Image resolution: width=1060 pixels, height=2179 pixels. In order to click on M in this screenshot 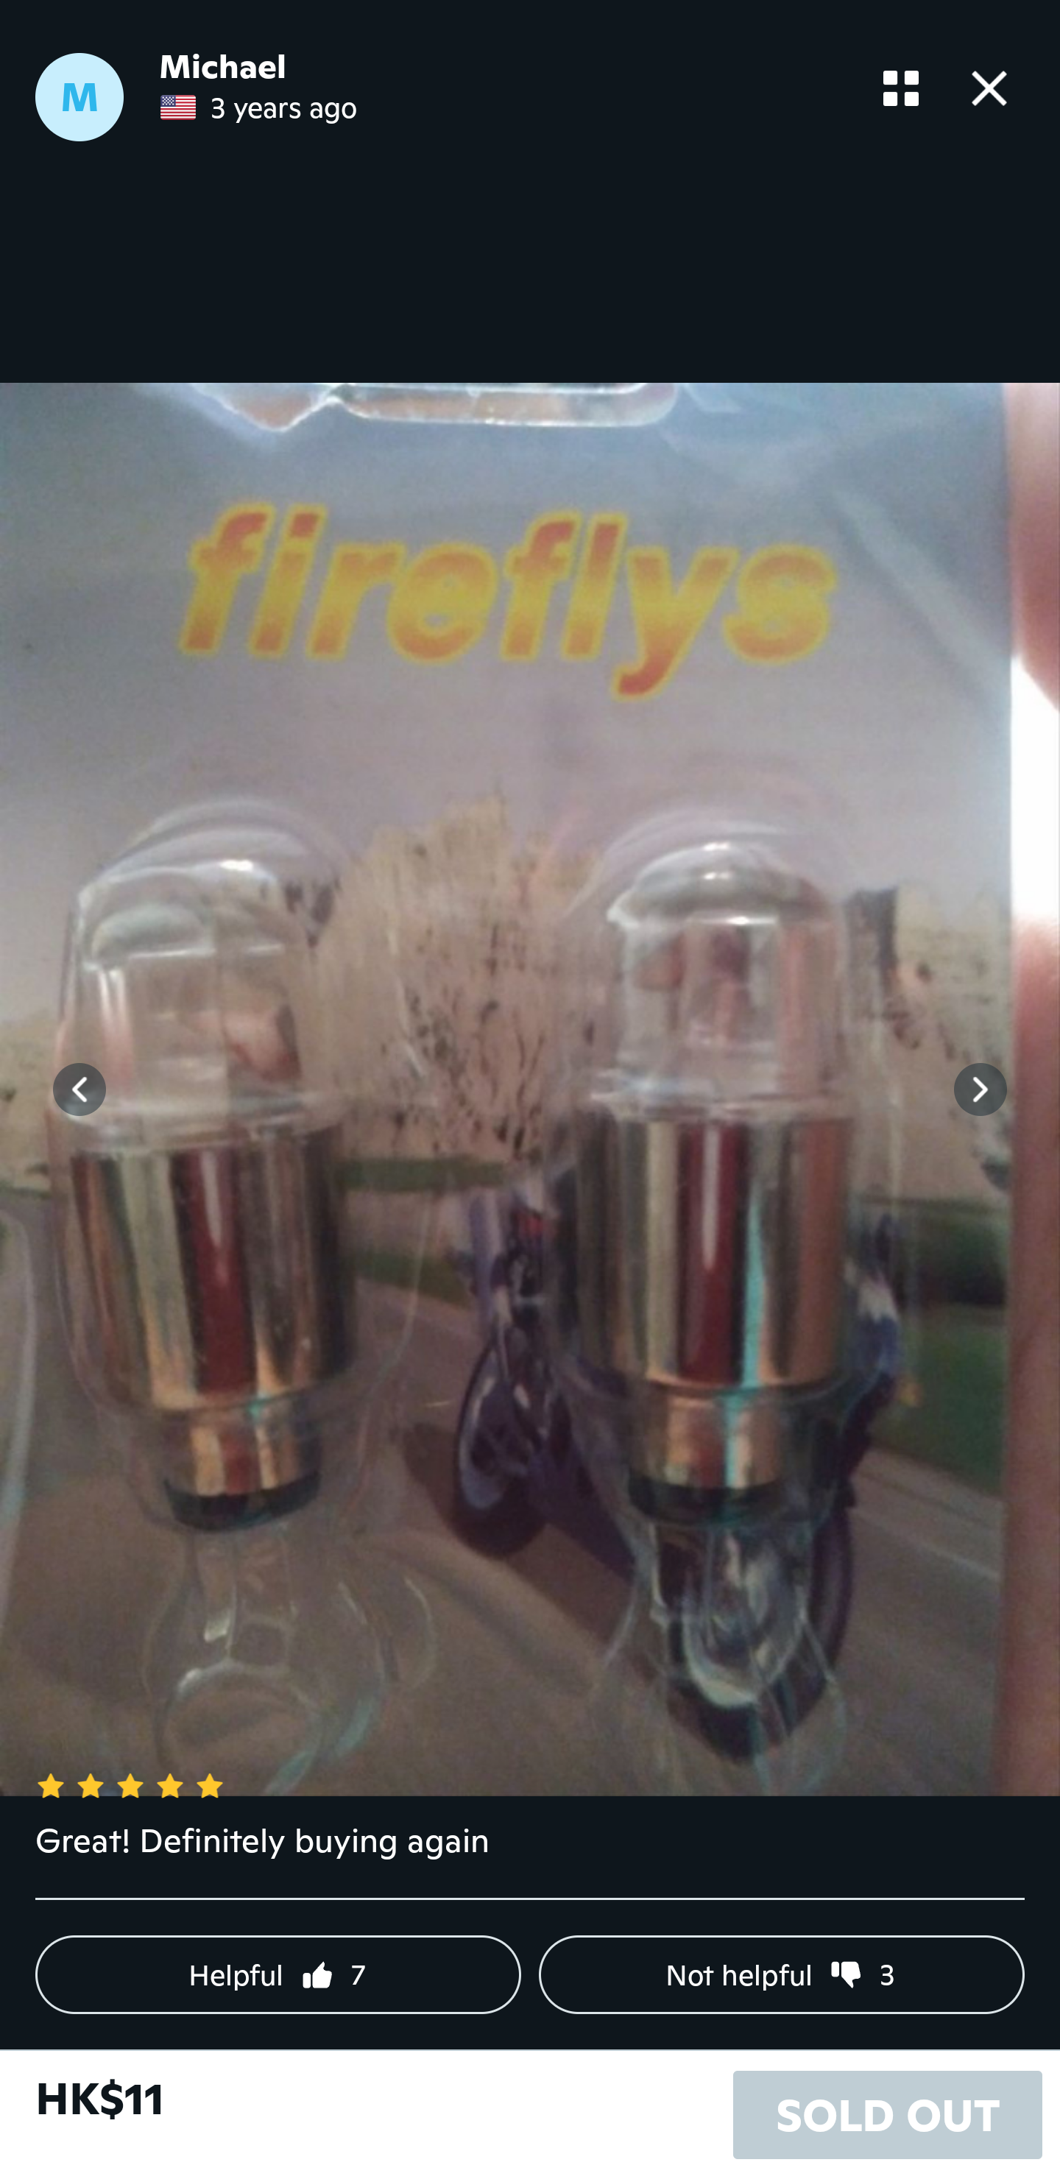, I will do `click(79, 97)`.